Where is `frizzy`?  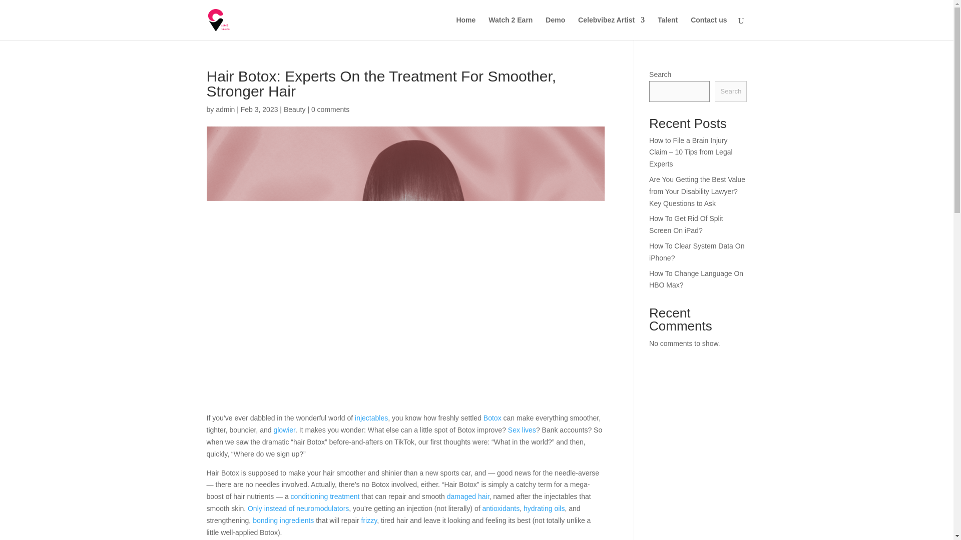 frizzy is located at coordinates (369, 520).